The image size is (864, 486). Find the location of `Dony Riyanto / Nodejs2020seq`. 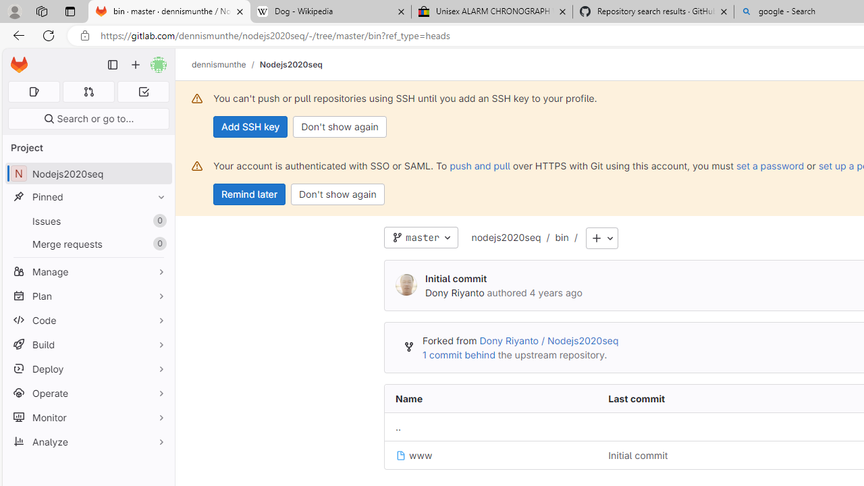

Dony Riyanto / Nodejs2020seq is located at coordinates (549, 341).